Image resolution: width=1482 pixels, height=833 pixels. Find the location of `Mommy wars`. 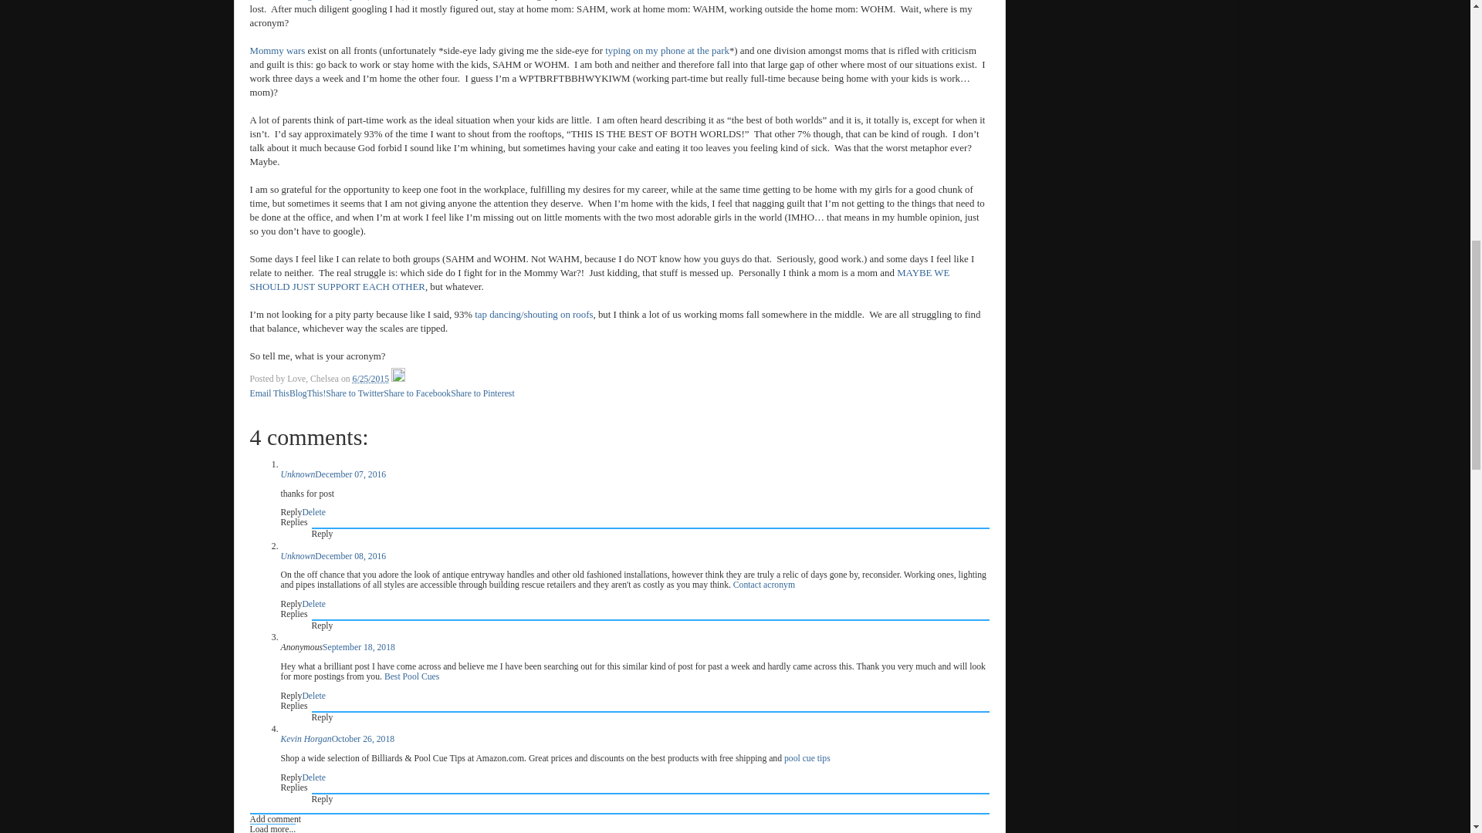

Mommy wars is located at coordinates (278, 51).